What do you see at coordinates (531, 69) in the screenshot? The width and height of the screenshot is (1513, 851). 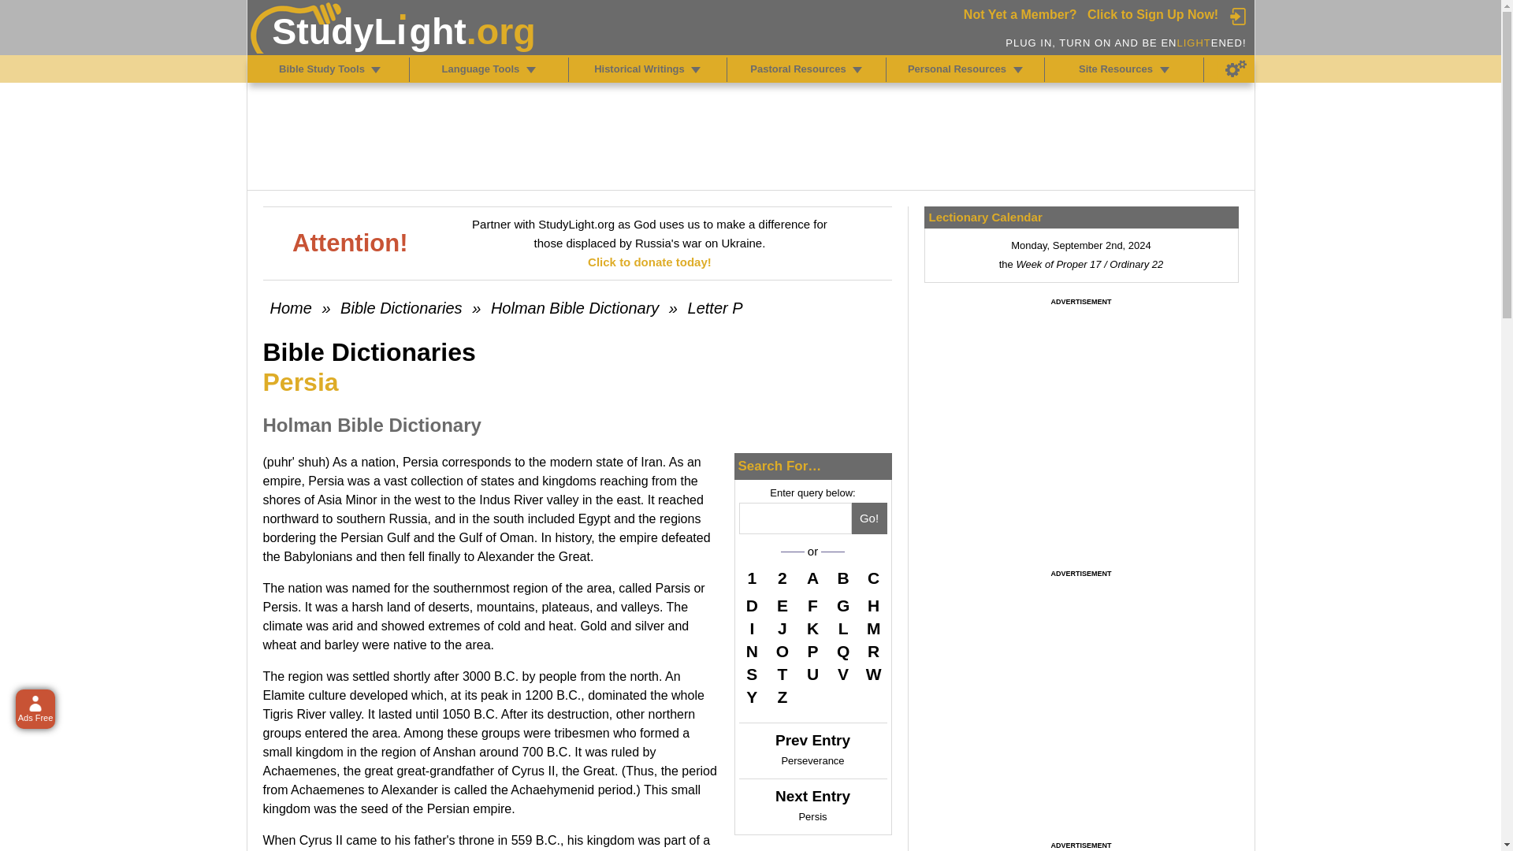 I see `Language Tools` at bounding box center [531, 69].